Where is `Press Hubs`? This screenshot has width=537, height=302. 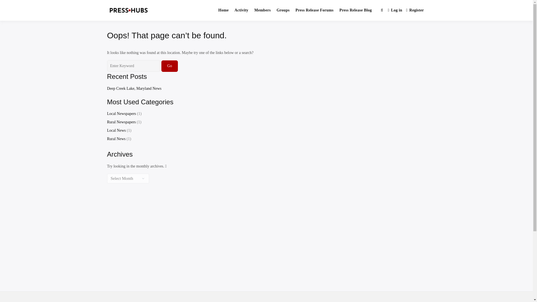 Press Hubs is located at coordinates (180, 16).